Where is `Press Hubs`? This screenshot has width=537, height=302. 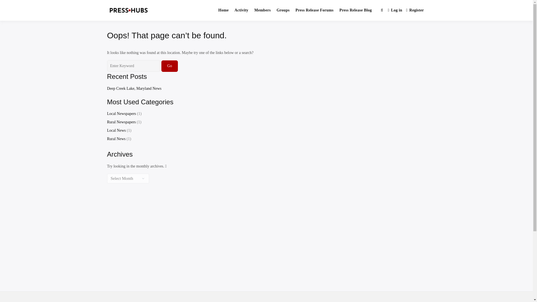 Press Hubs is located at coordinates (180, 16).